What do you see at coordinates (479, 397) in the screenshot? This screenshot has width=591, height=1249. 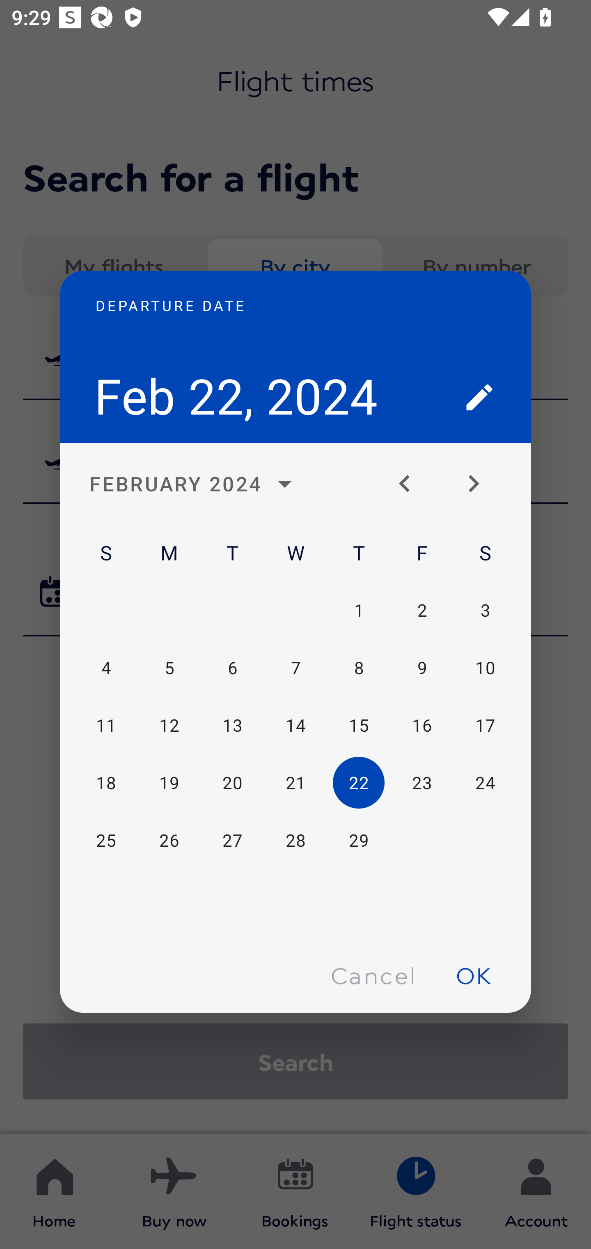 I see `Switch to text input mode` at bounding box center [479, 397].